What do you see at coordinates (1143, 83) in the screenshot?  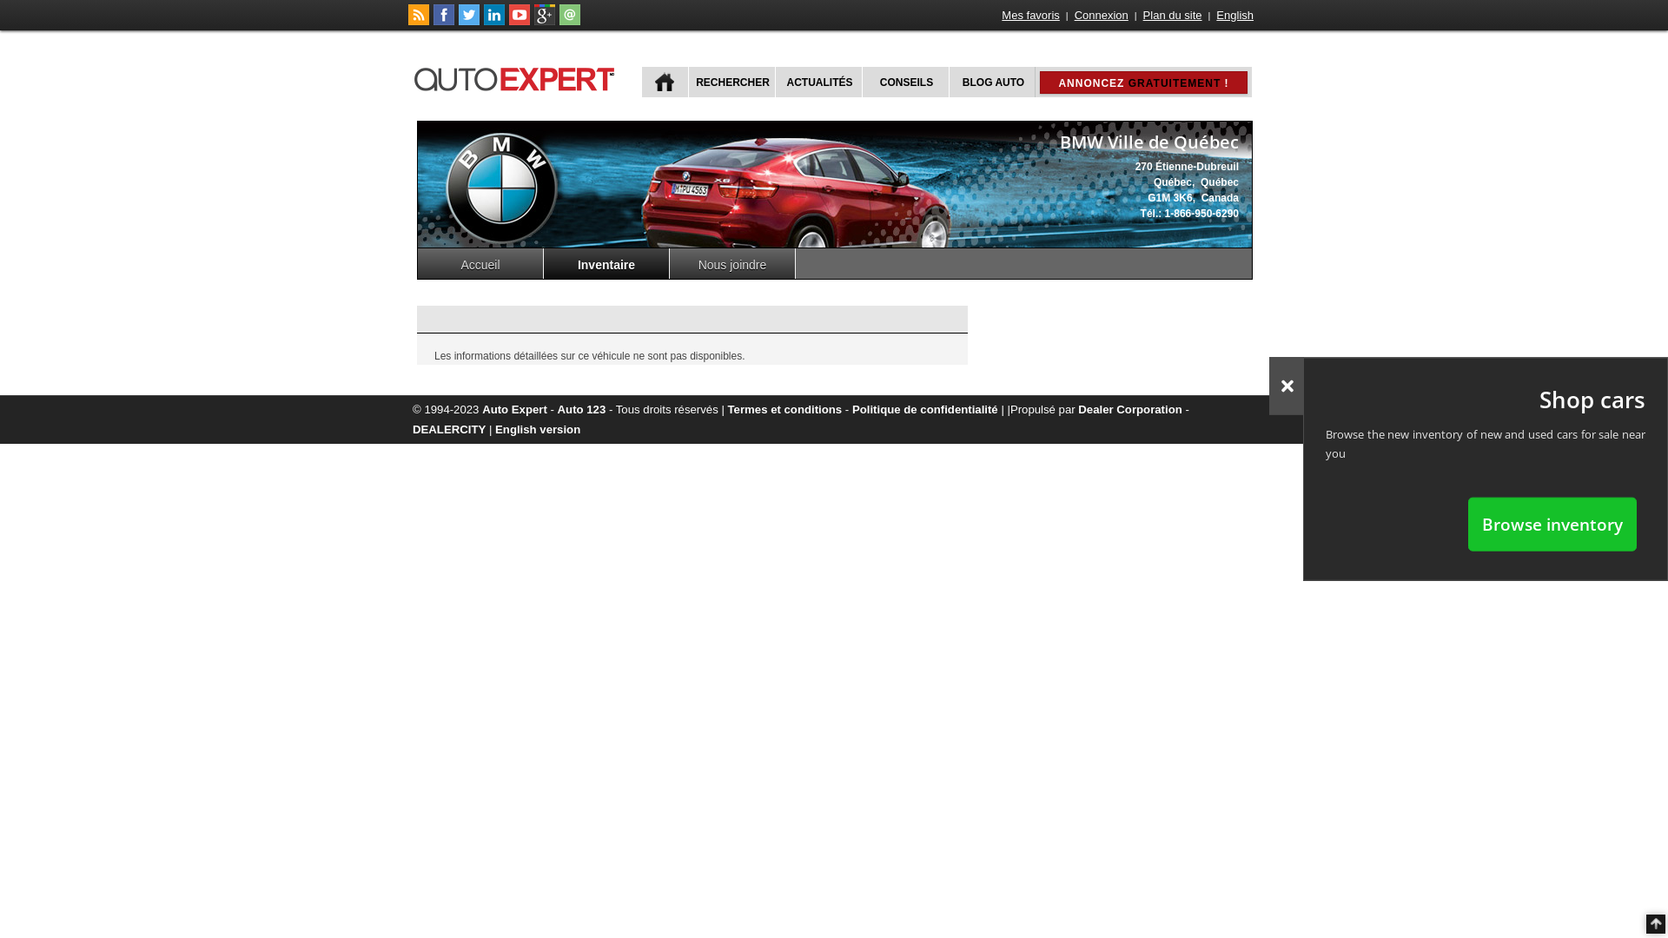 I see `ANNONCEZ GRATUITEMENT !` at bounding box center [1143, 83].